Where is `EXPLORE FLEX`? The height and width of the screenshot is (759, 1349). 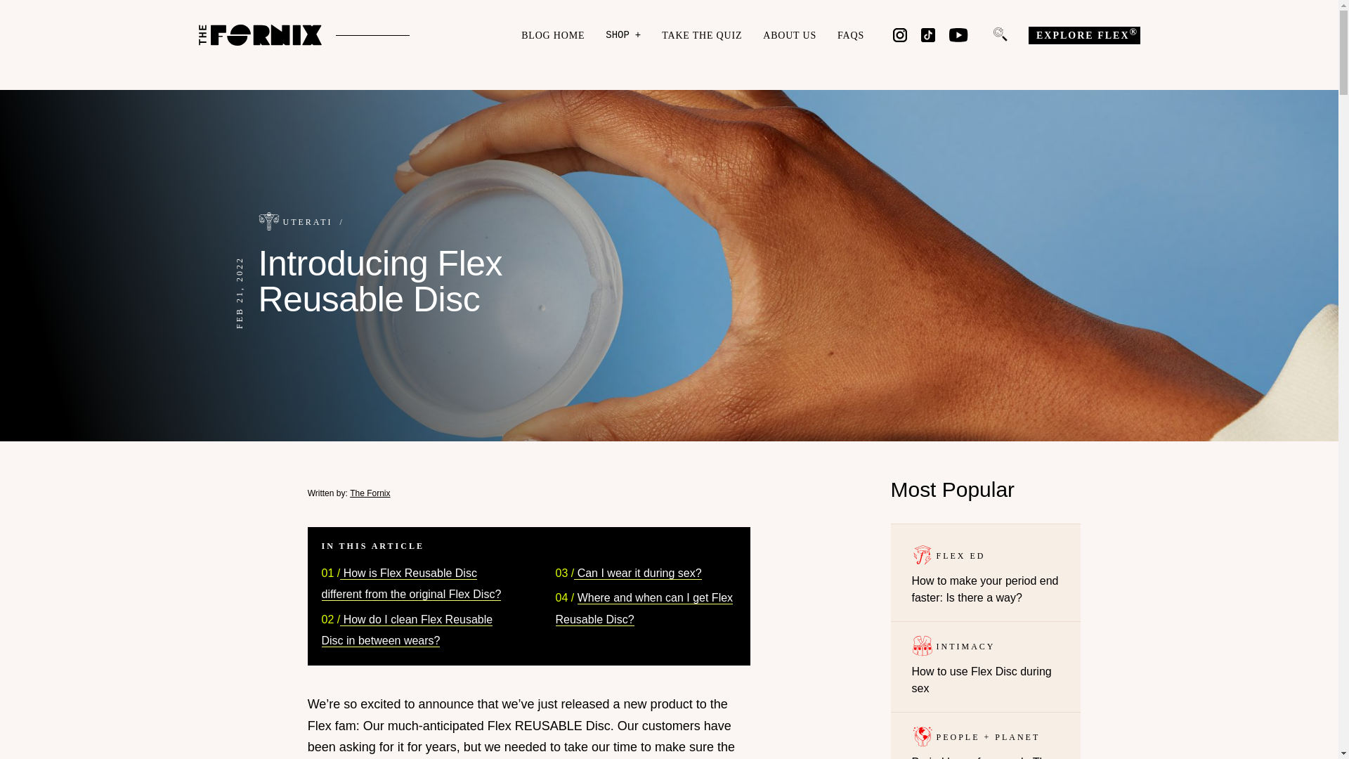
EXPLORE FLEX is located at coordinates (1083, 35).